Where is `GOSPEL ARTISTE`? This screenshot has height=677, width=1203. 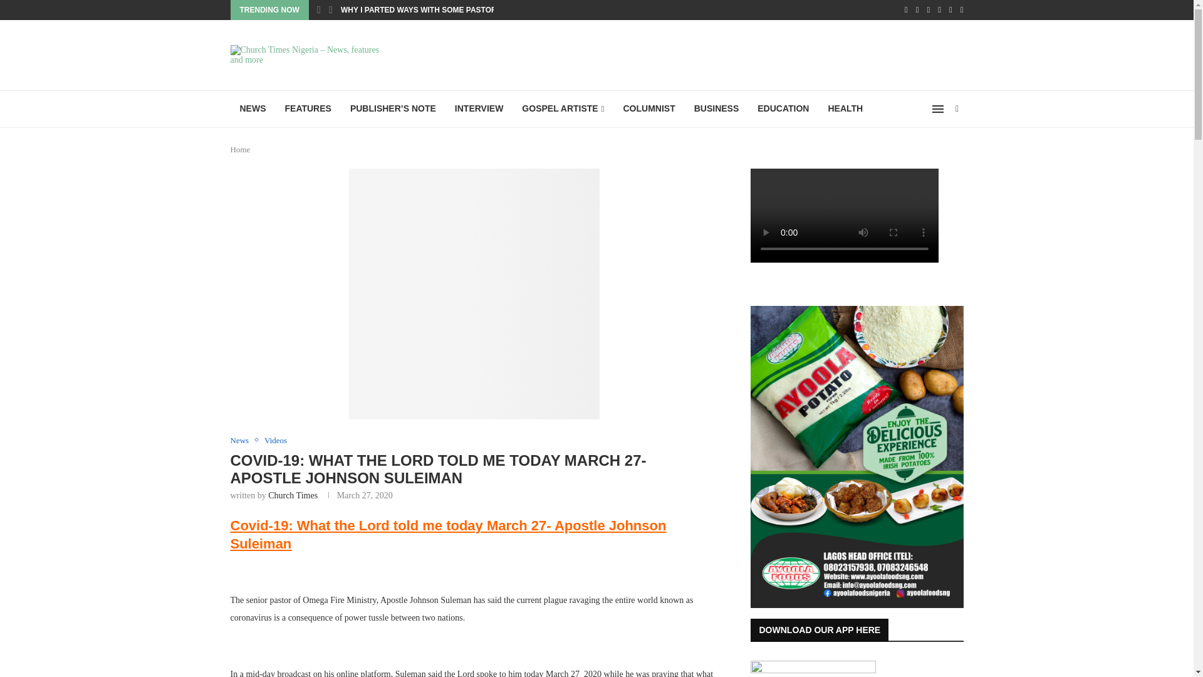 GOSPEL ARTISTE is located at coordinates (563, 109).